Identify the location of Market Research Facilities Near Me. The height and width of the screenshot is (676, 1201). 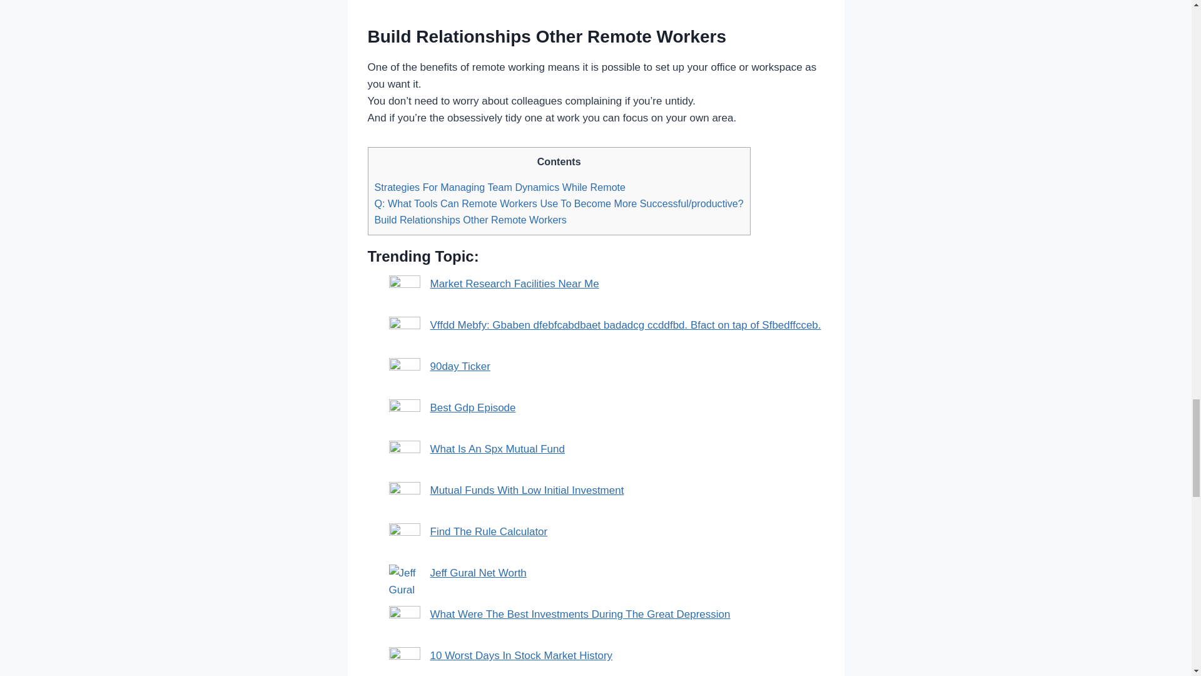
(514, 284).